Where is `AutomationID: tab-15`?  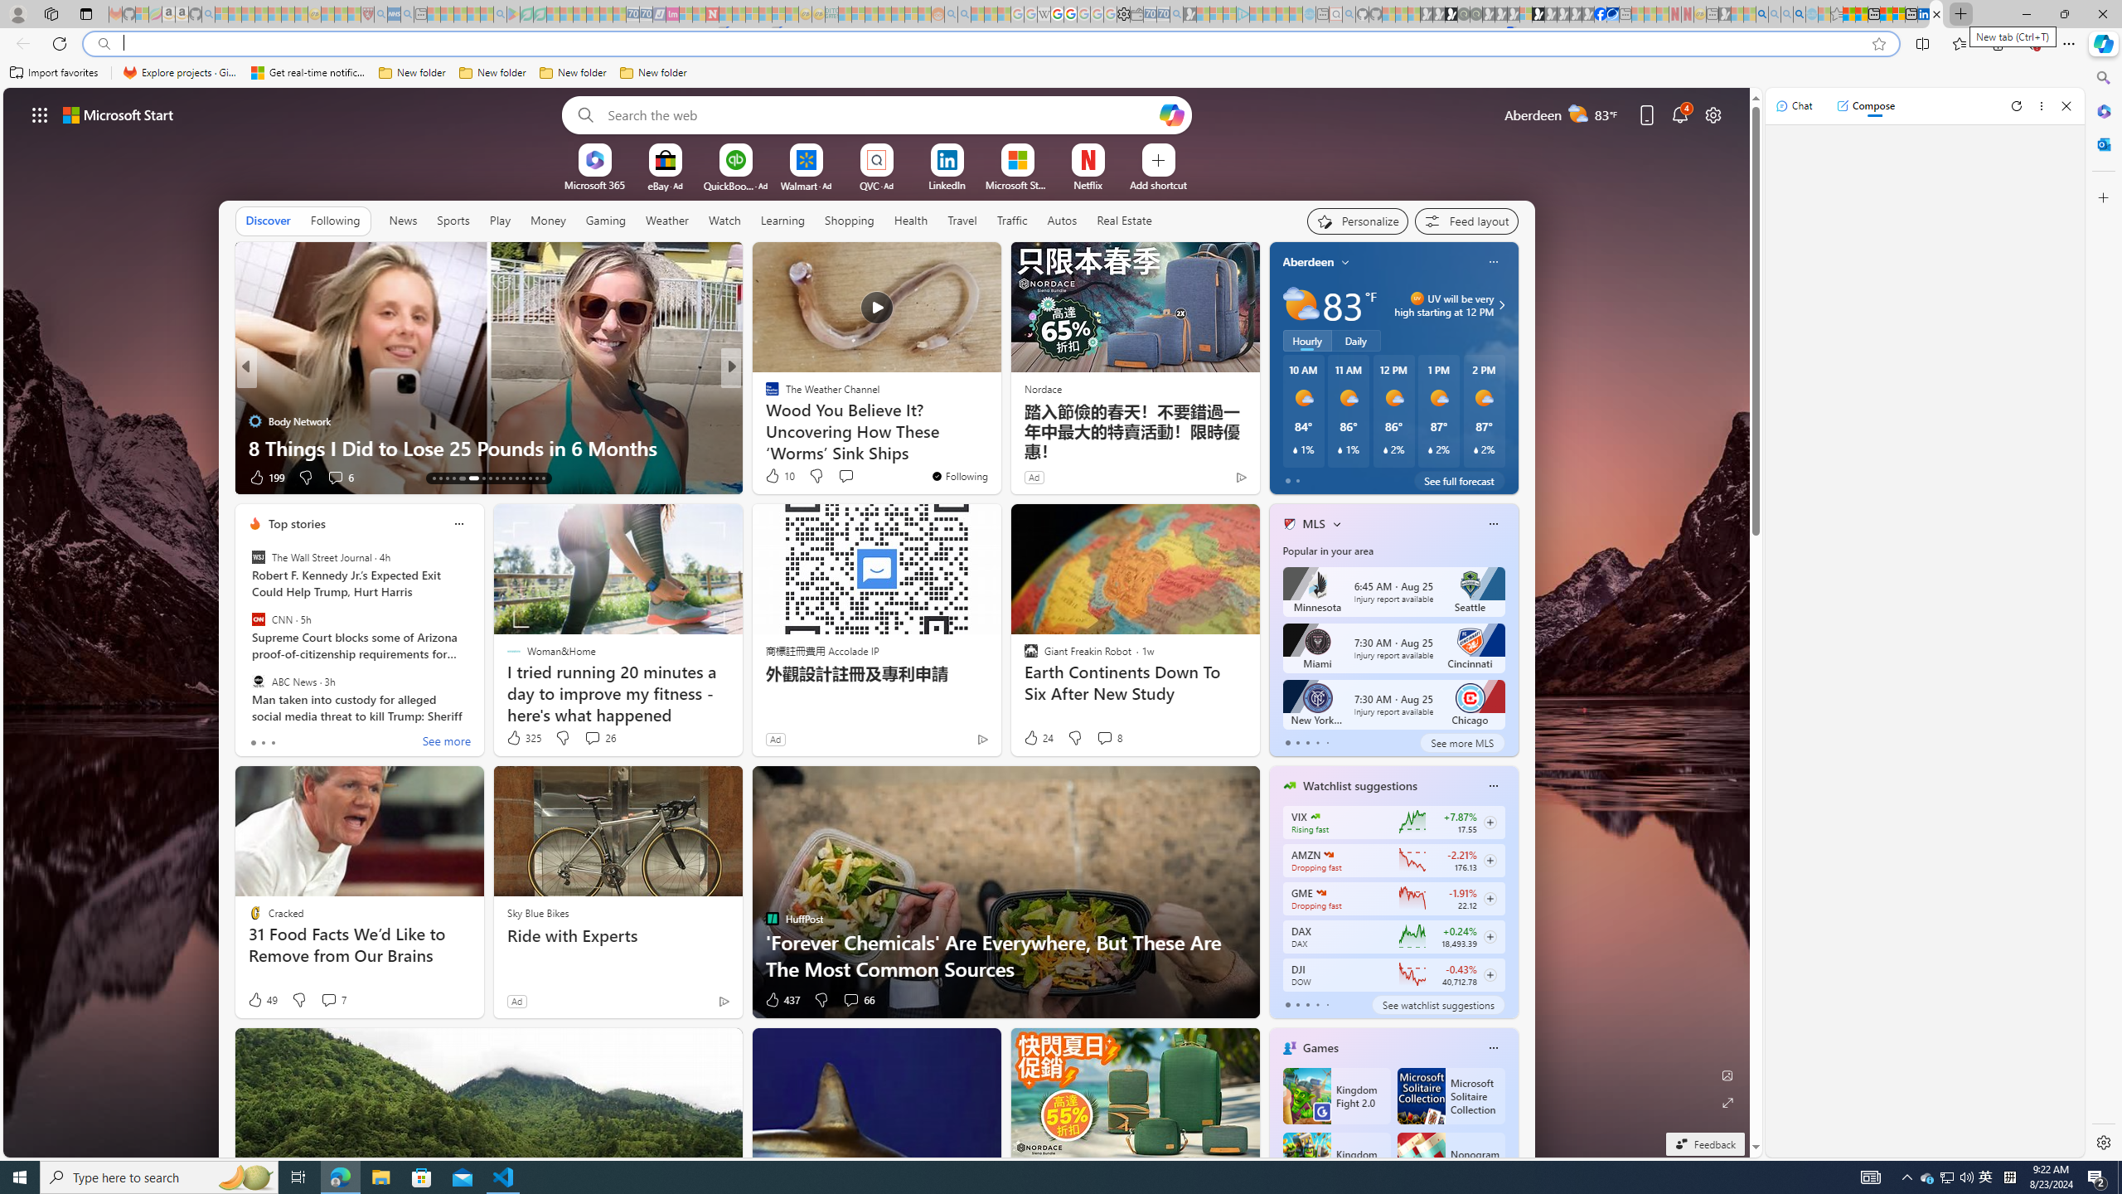 AutomationID: tab-15 is located at coordinates (446, 478).